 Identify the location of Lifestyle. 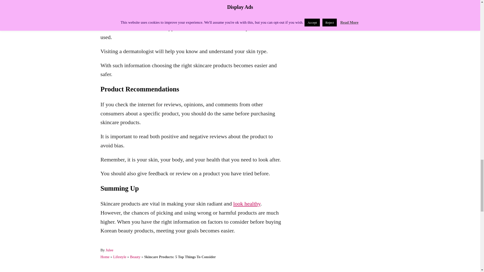
(120, 257).